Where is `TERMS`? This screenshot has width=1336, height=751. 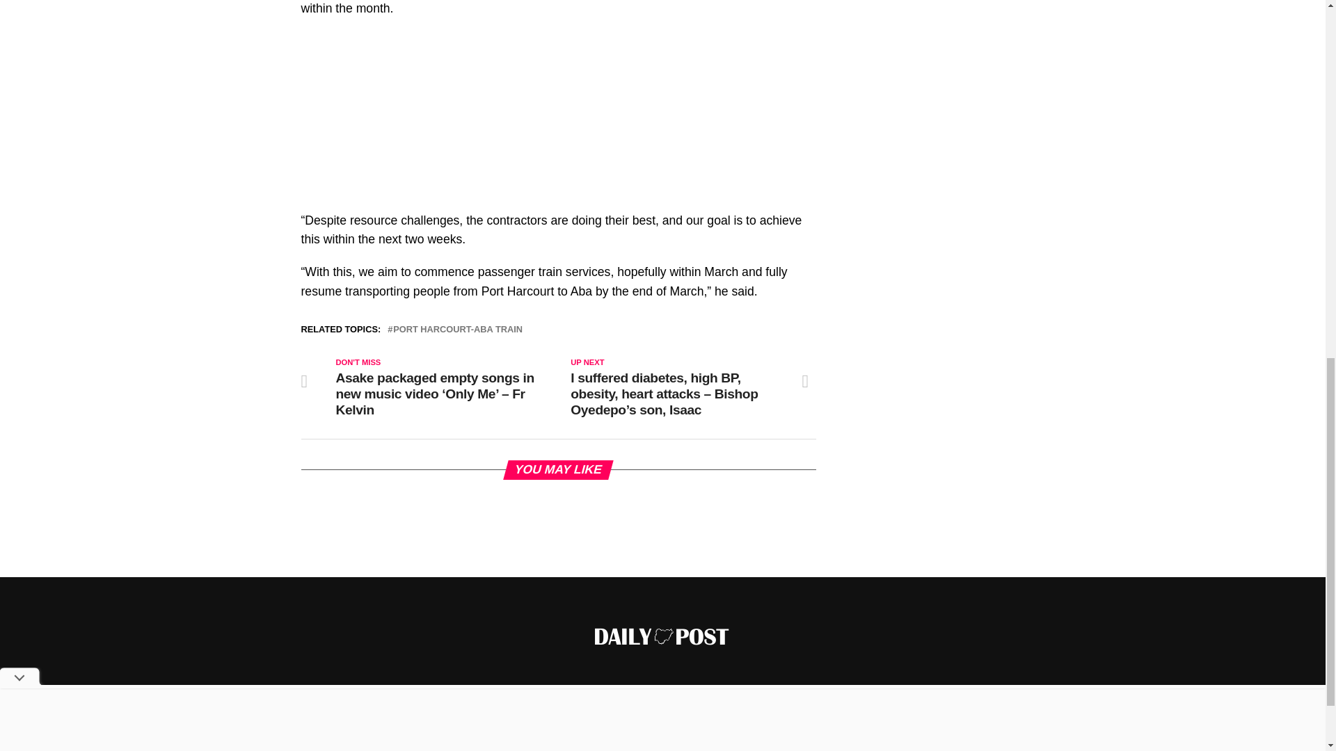 TERMS is located at coordinates (824, 742).